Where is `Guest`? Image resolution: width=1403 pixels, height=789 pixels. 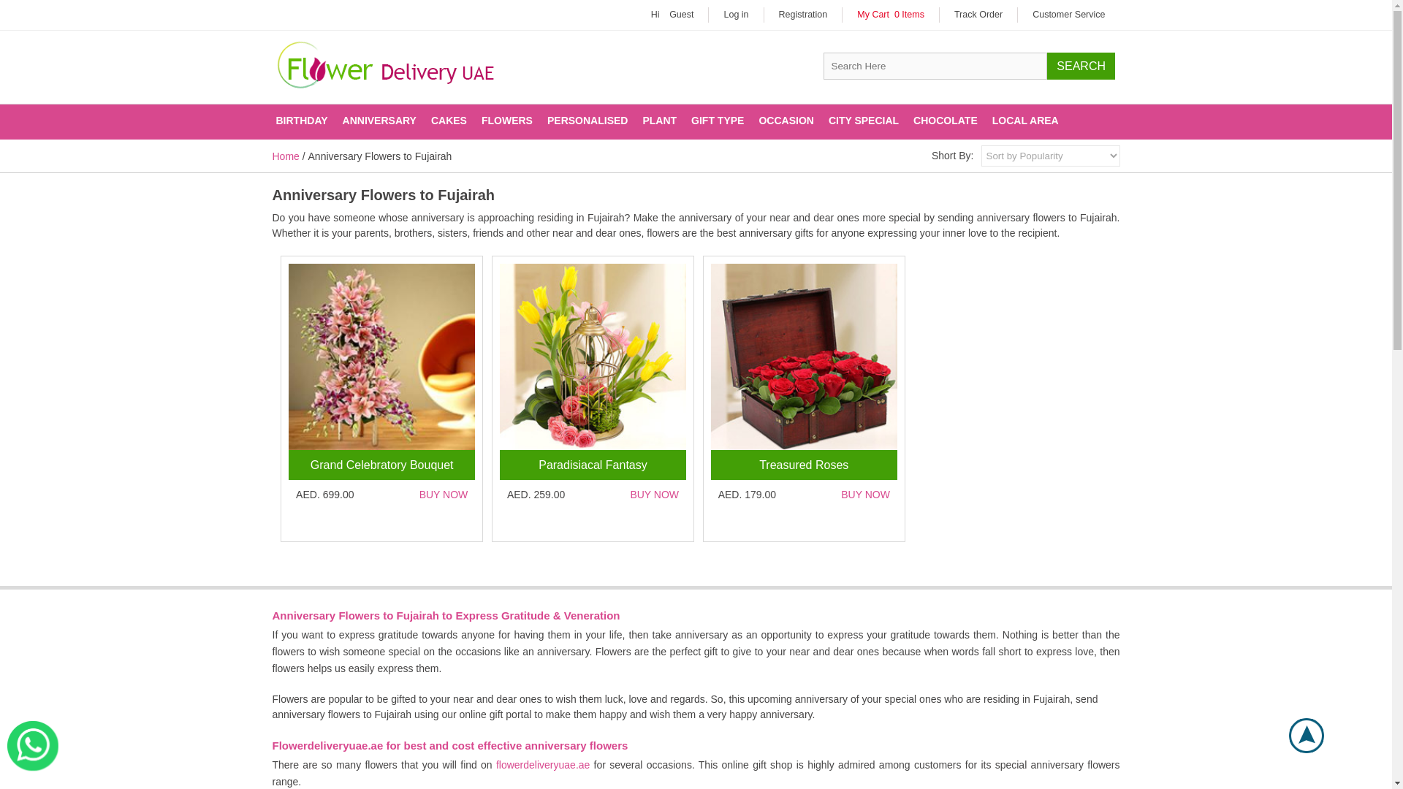 Guest is located at coordinates (681, 15).